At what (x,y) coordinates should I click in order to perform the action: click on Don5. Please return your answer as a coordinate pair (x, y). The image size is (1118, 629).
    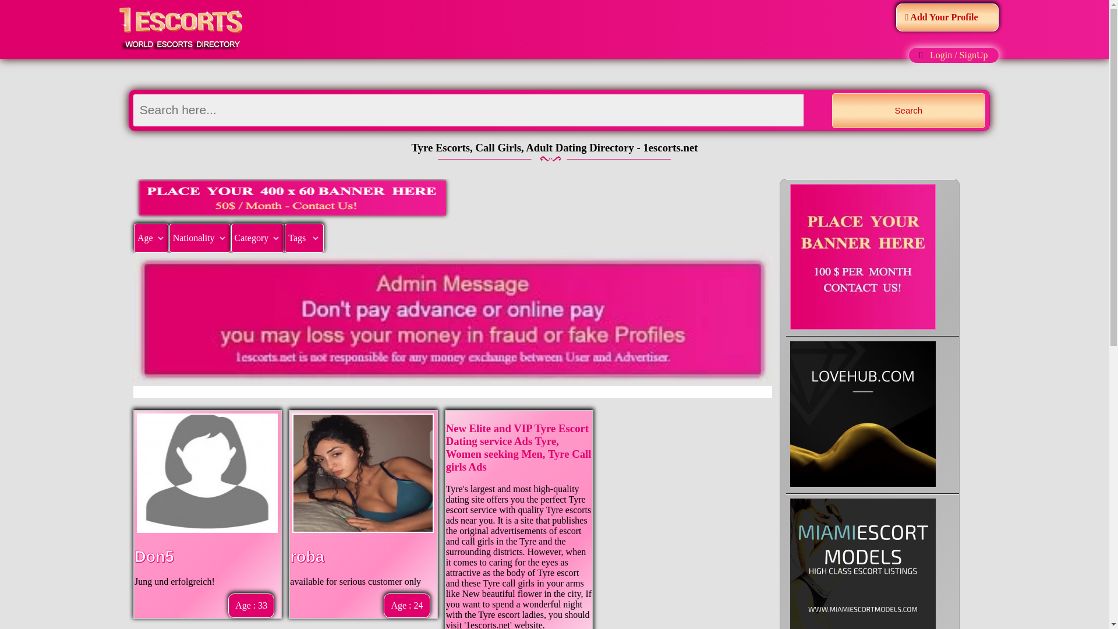
    Looking at the image, I should click on (154, 556).